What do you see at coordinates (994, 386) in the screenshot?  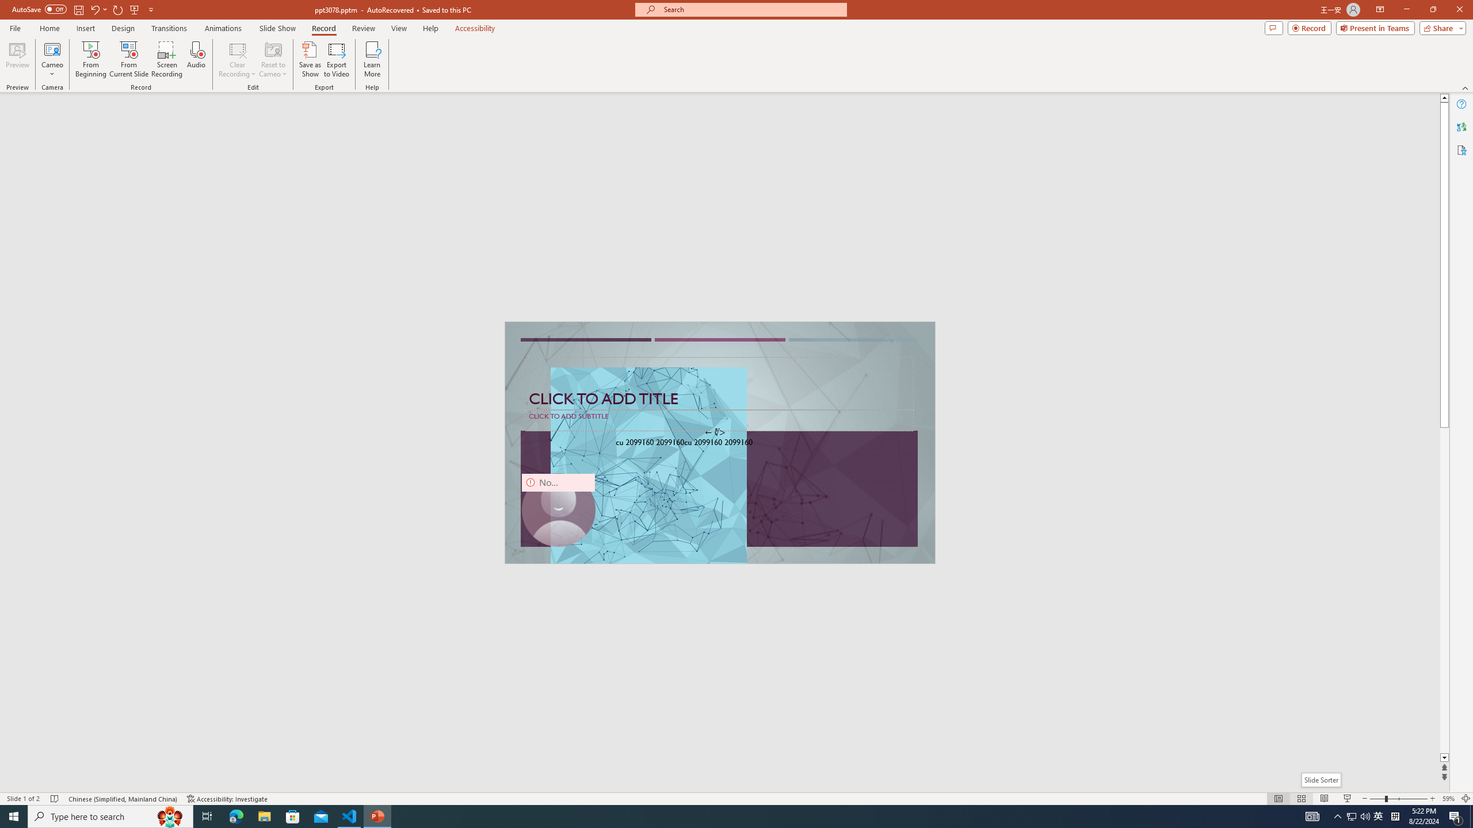 I see `+86 159 0032 4640` at bounding box center [994, 386].